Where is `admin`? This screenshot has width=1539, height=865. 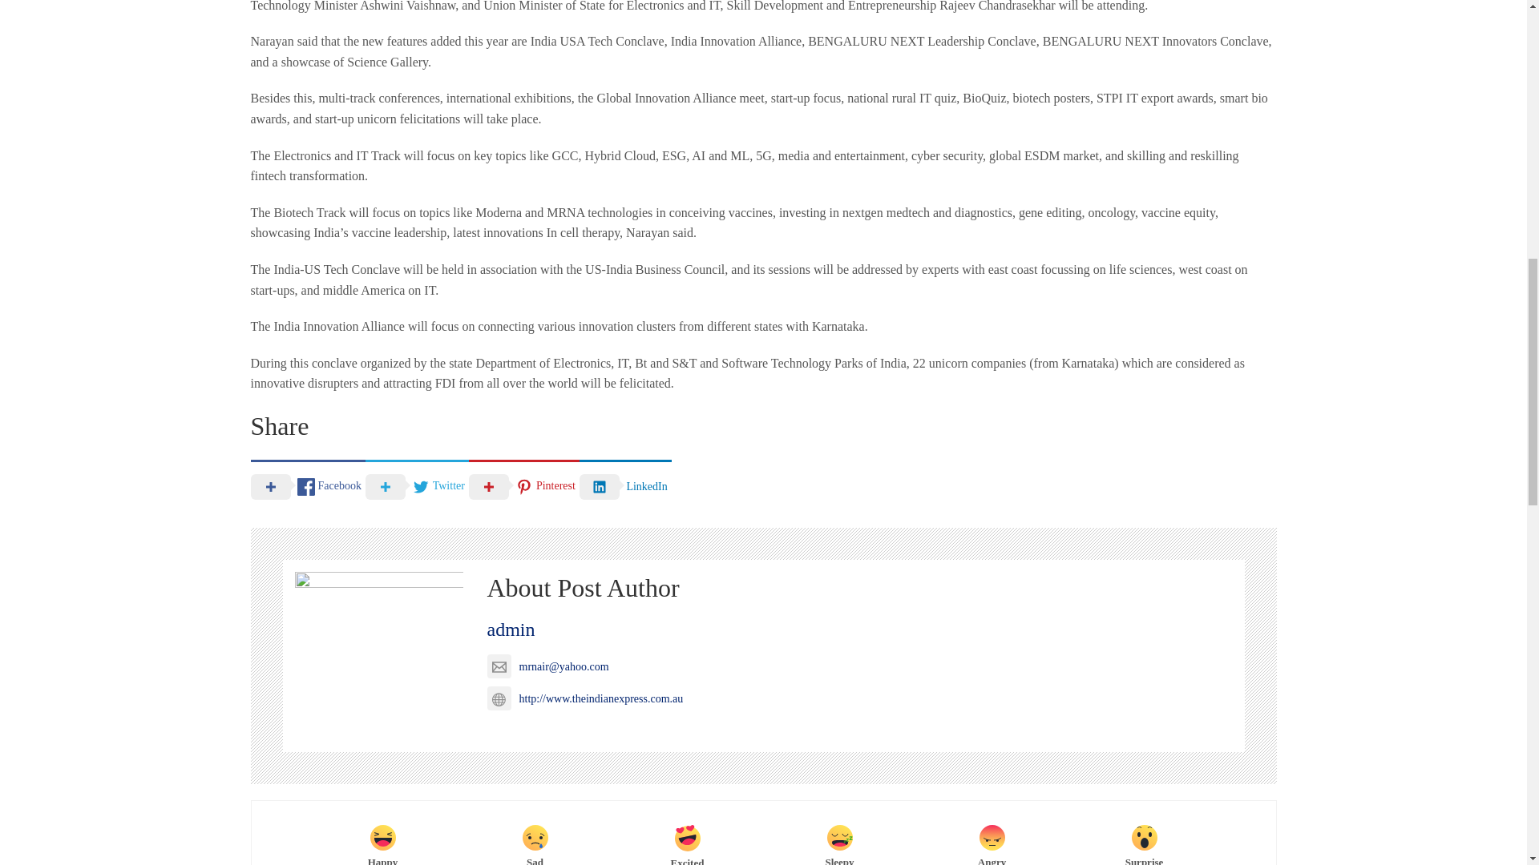 admin is located at coordinates (511, 630).